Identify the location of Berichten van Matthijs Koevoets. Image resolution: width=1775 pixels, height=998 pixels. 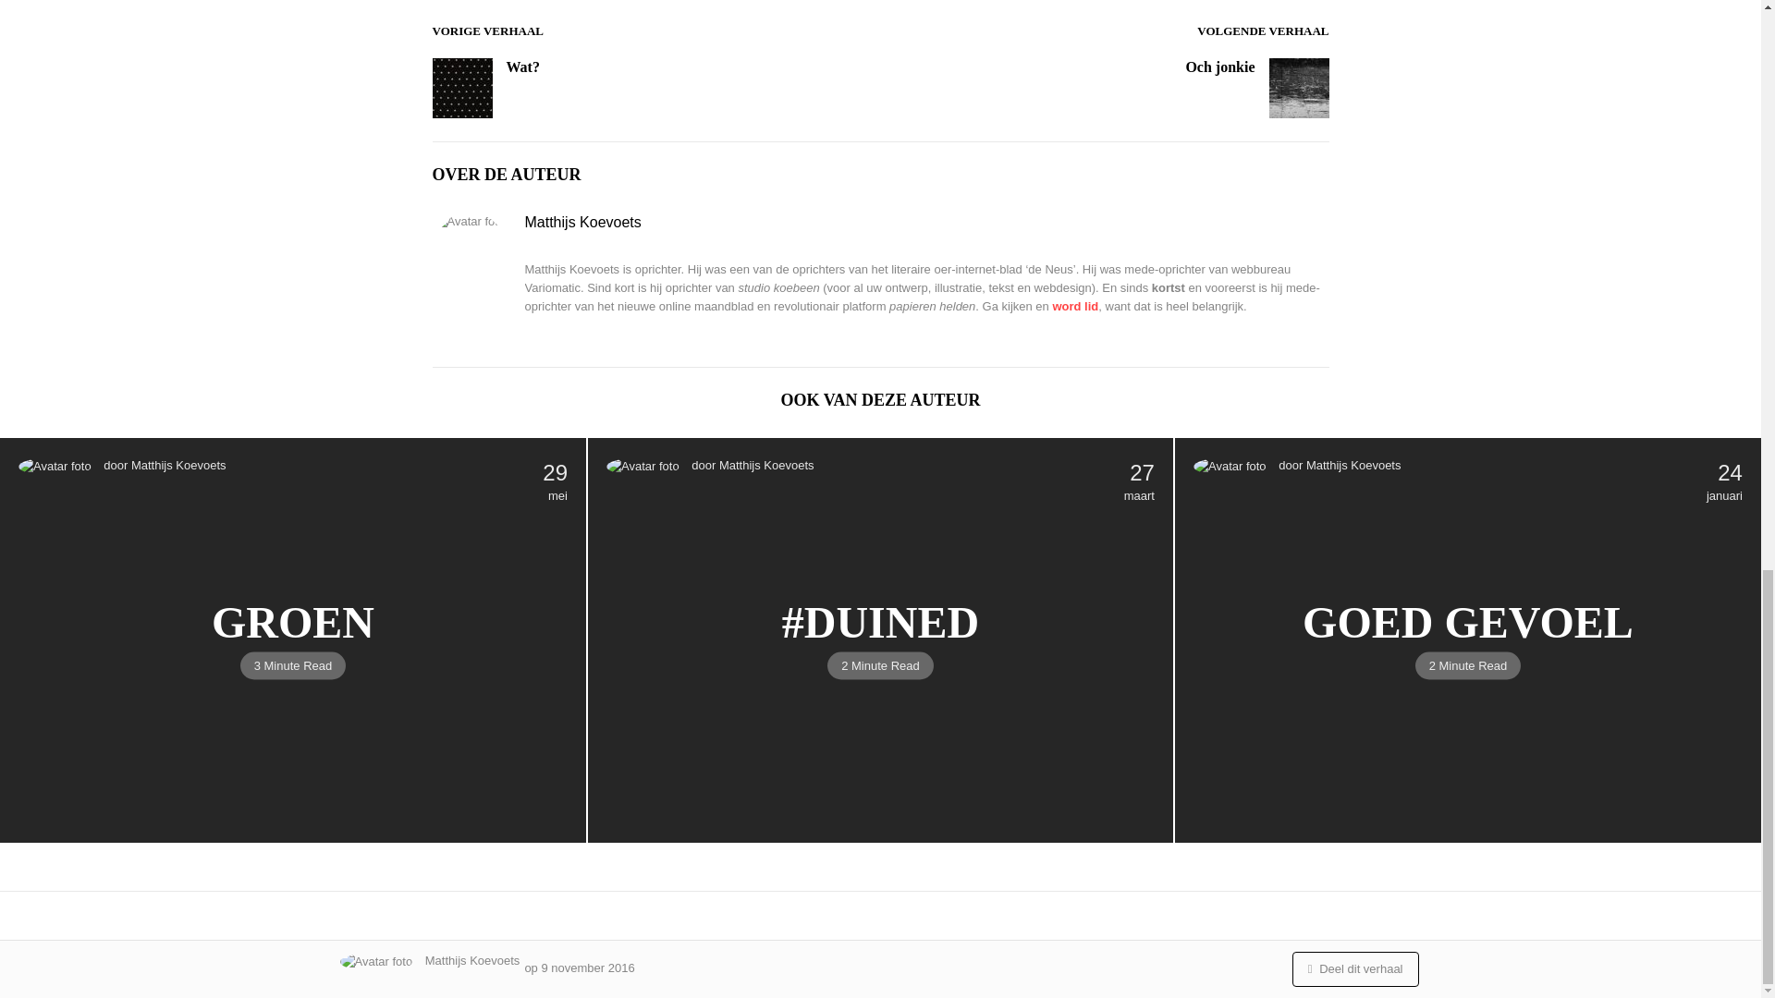
(179, 464).